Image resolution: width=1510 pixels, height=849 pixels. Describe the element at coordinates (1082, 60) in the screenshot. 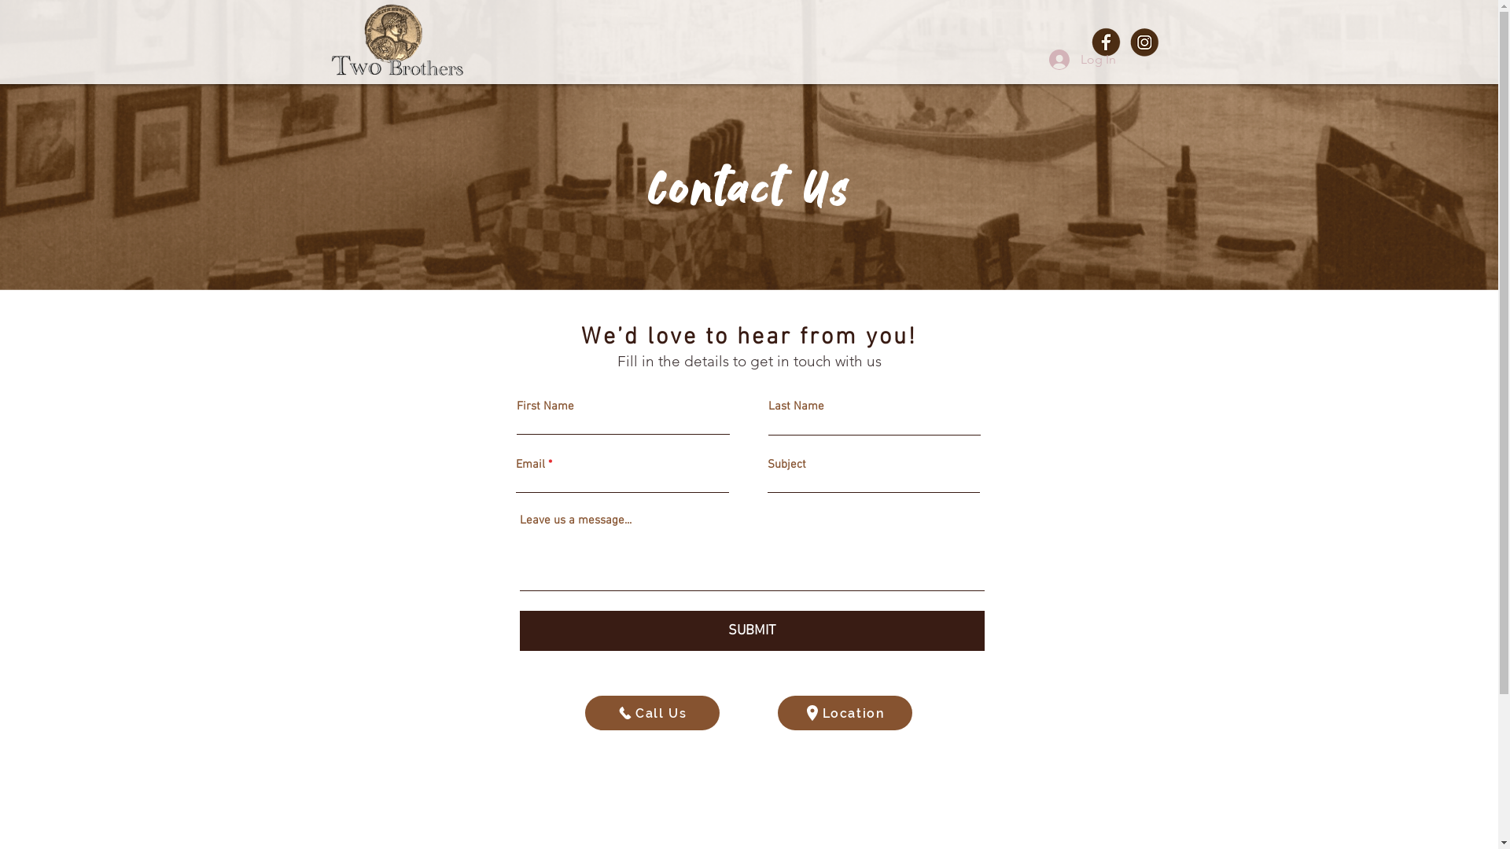

I see `Log In` at that location.